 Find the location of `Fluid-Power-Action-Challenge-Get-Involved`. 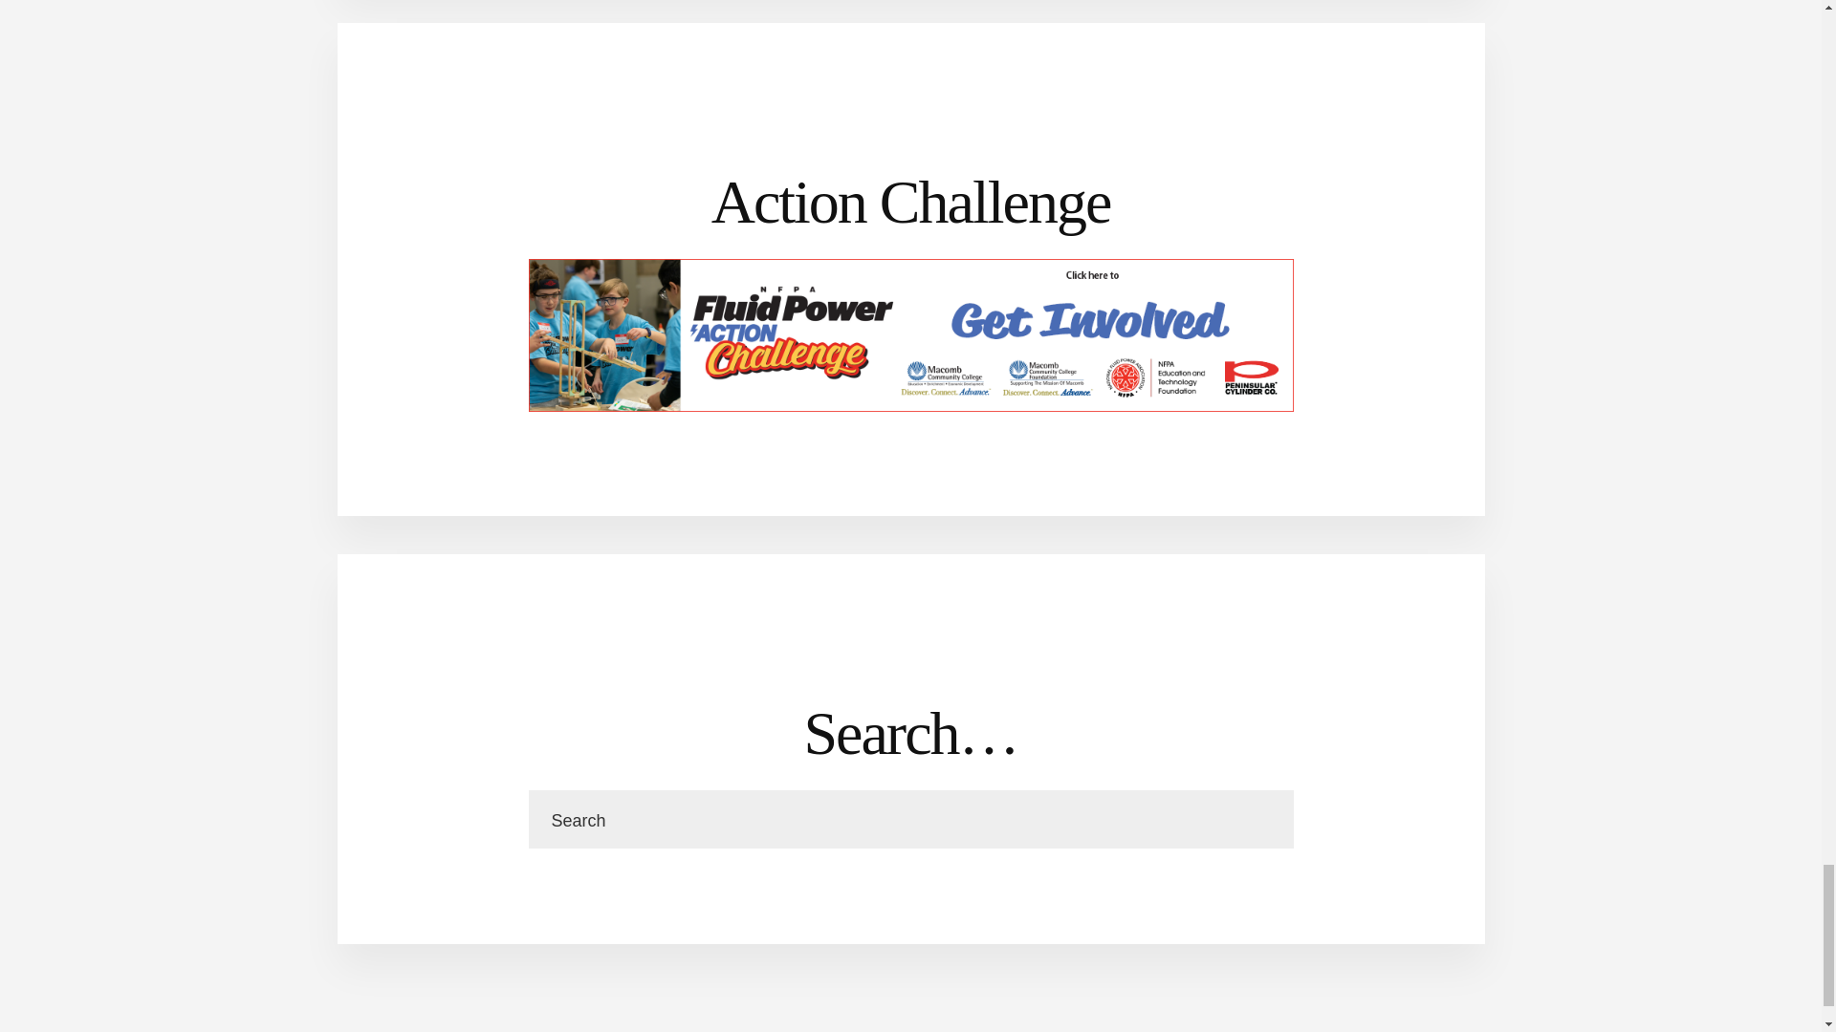

Fluid-Power-Action-Challenge-Get-Involved is located at coordinates (910, 405).